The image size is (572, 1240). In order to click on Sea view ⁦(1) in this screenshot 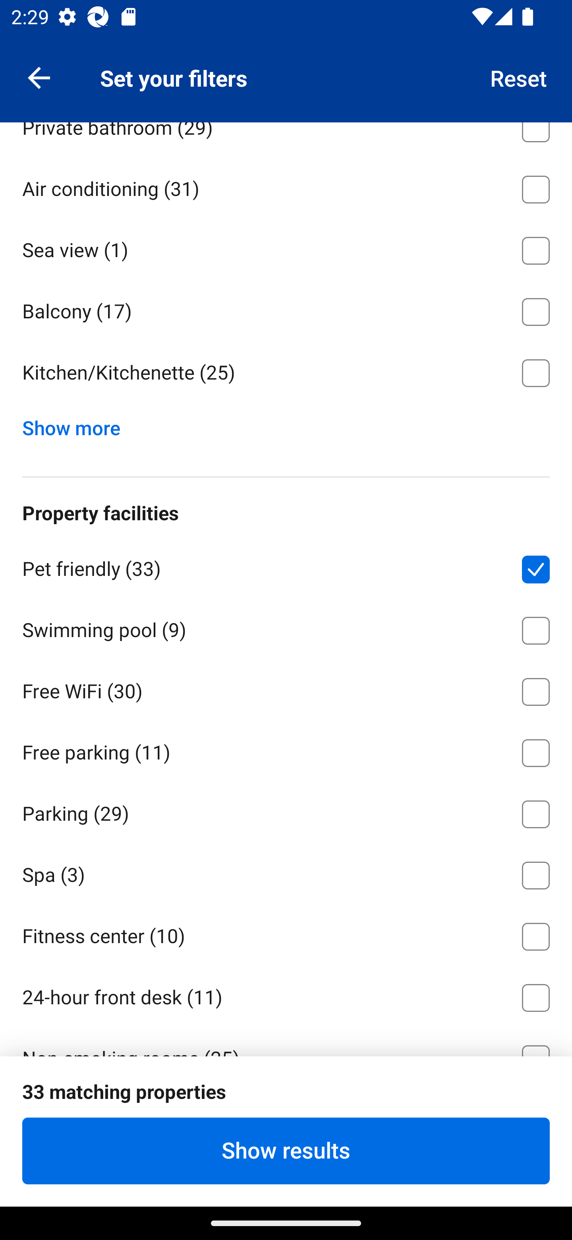, I will do `click(286, 248)`.